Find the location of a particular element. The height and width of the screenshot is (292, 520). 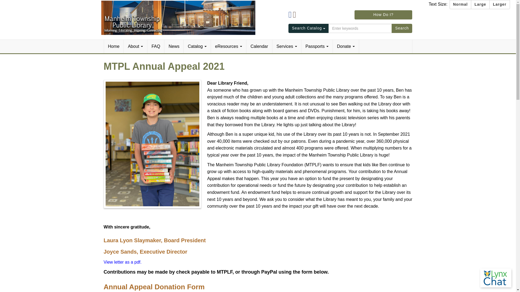

Search for: is located at coordinates (360, 28).